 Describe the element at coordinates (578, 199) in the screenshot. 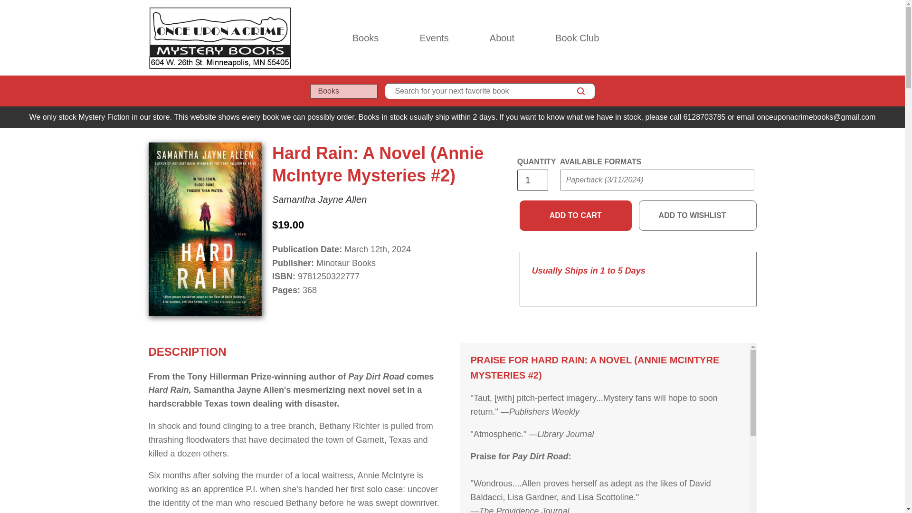

I see `Submit` at that location.